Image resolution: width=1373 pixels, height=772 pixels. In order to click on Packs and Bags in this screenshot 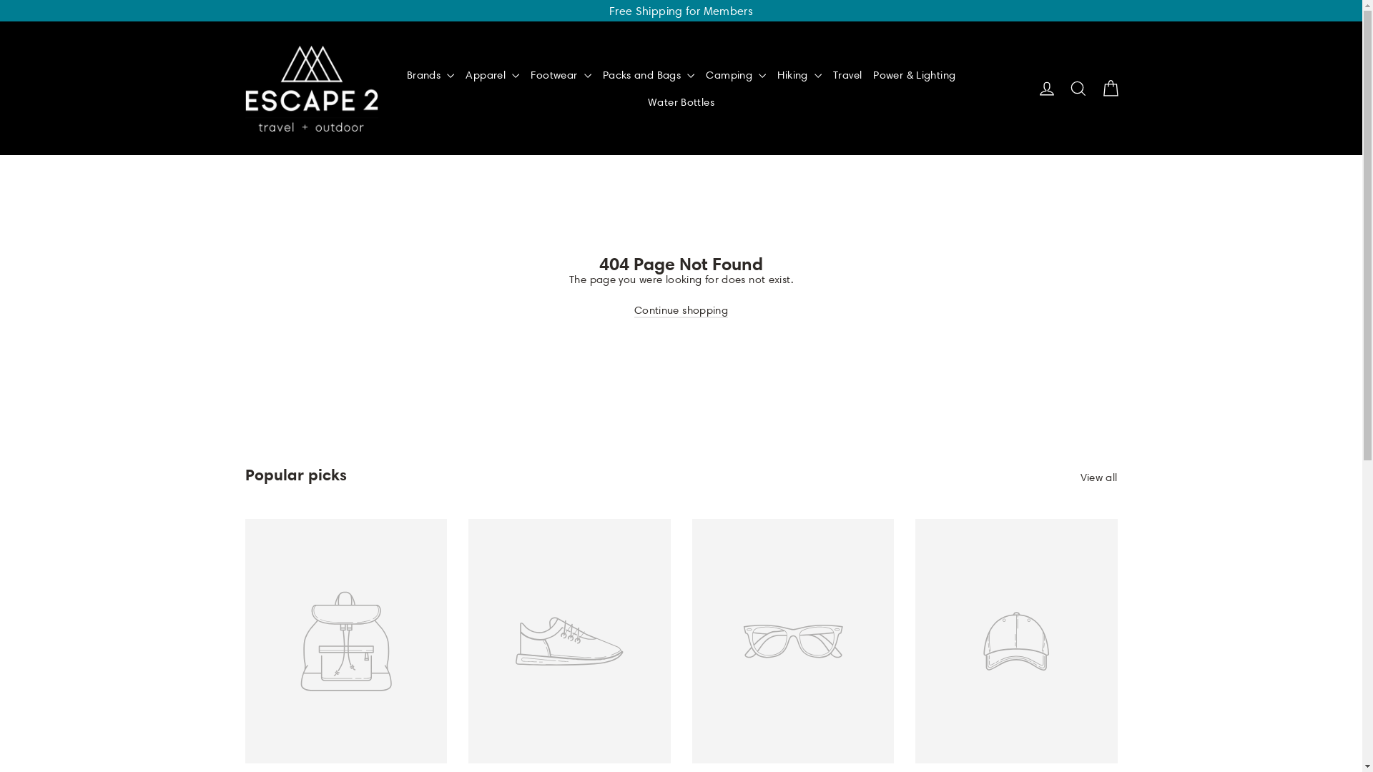, I will do `click(649, 75)`.